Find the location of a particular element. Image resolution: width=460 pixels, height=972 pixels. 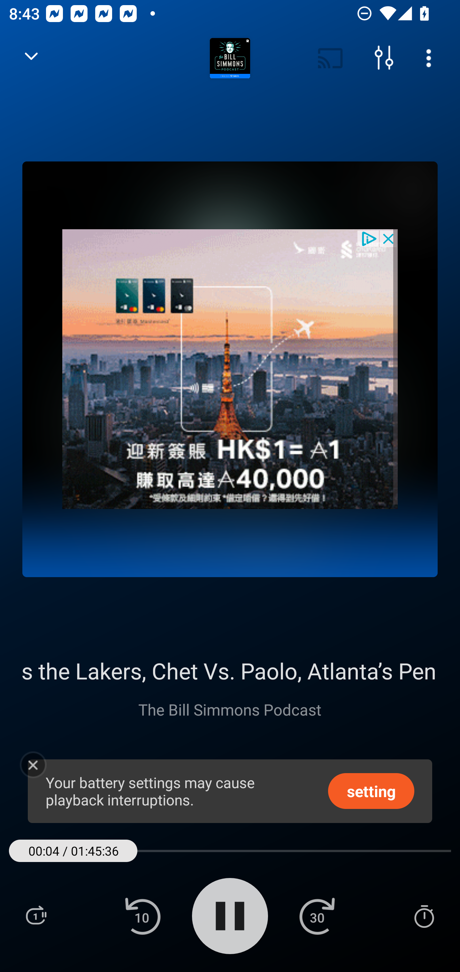

The Bill Simmons Podcast is located at coordinates (229, 709).